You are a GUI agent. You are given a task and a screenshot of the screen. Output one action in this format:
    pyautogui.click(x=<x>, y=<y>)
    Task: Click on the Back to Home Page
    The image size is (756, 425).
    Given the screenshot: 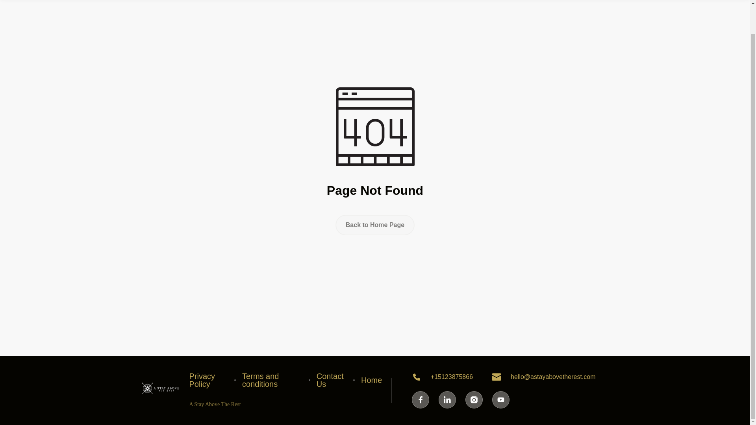 What is the action you would take?
    pyautogui.click(x=375, y=225)
    